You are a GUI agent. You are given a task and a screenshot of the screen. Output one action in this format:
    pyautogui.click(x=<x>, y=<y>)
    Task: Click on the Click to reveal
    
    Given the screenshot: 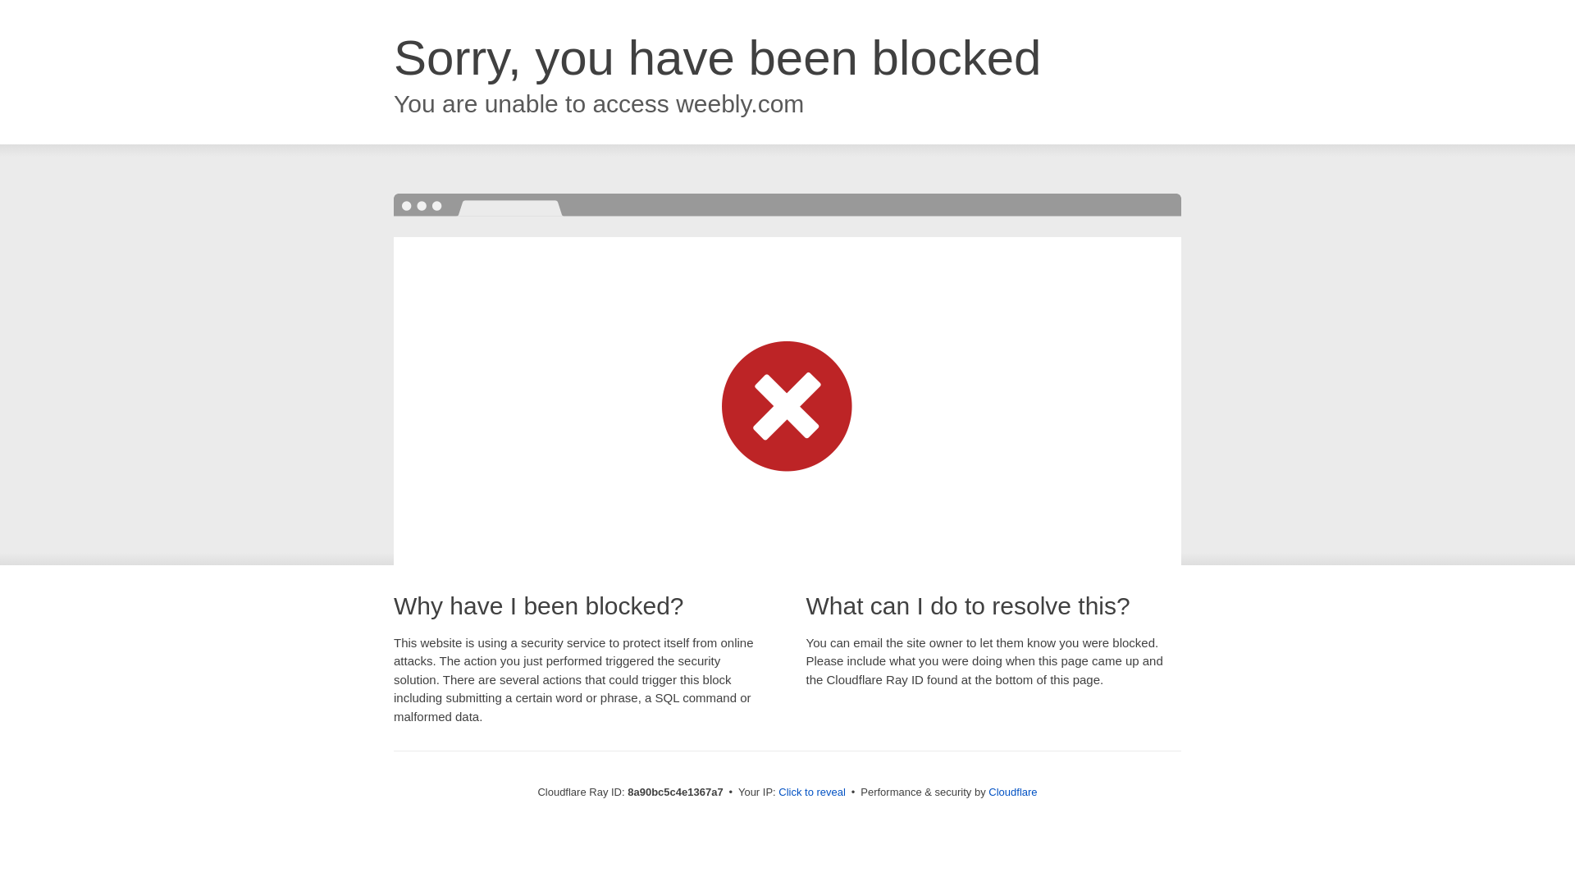 What is the action you would take?
    pyautogui.click(x=812, y=792)
    